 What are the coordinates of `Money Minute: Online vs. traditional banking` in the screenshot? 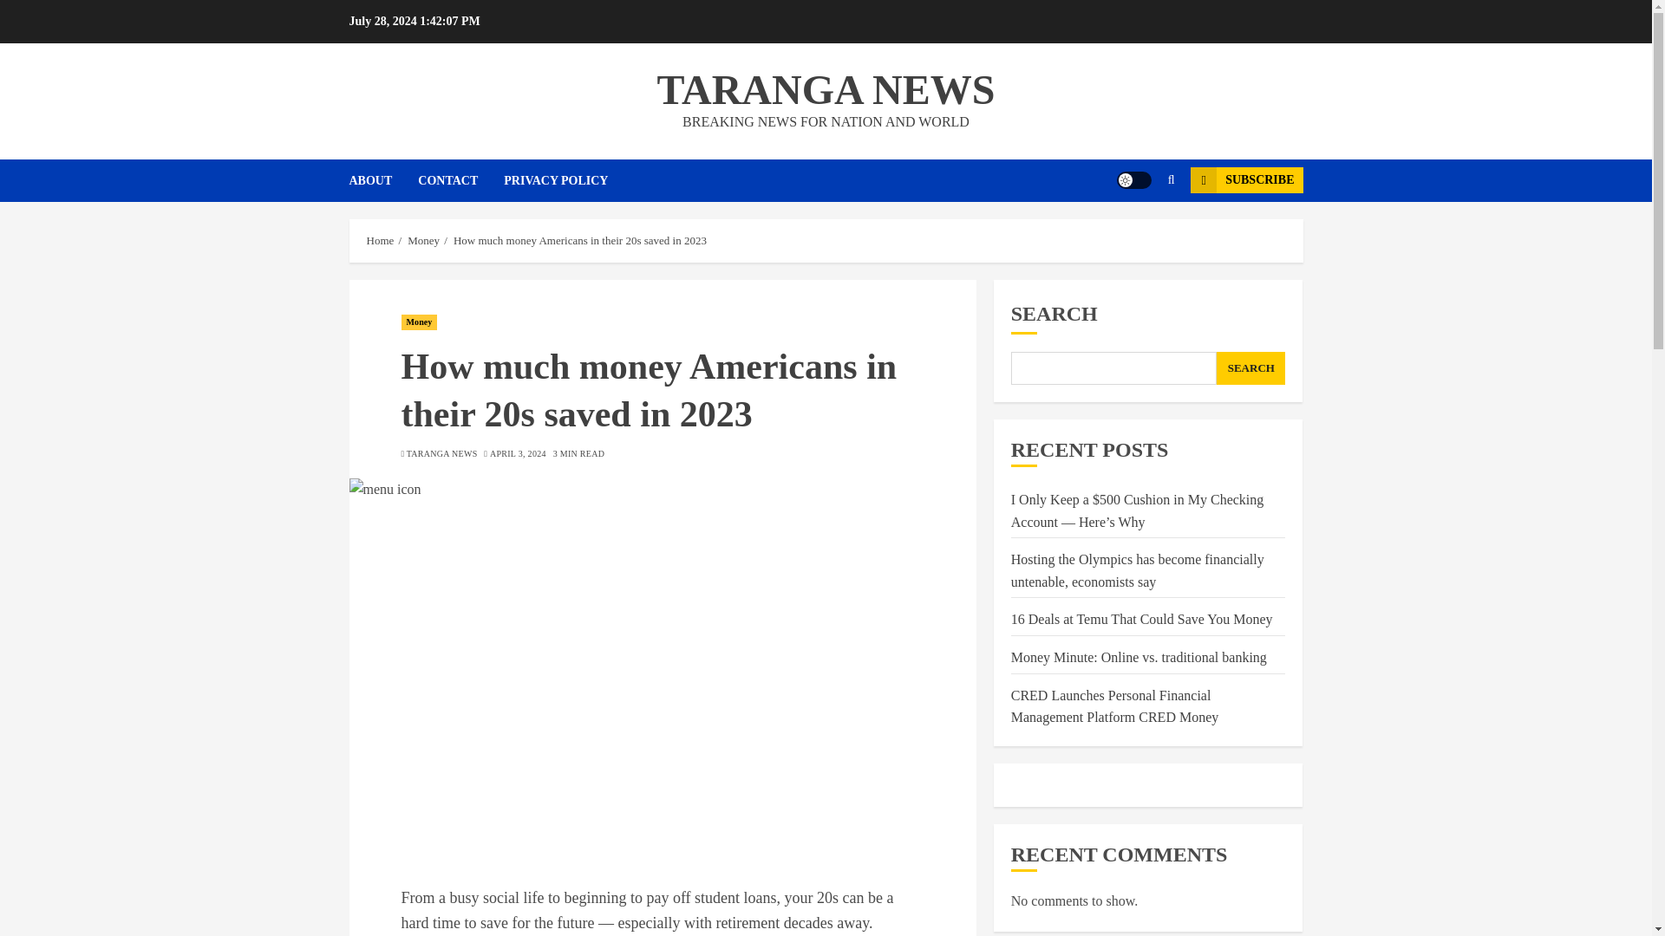 It's located at (1139, 657).